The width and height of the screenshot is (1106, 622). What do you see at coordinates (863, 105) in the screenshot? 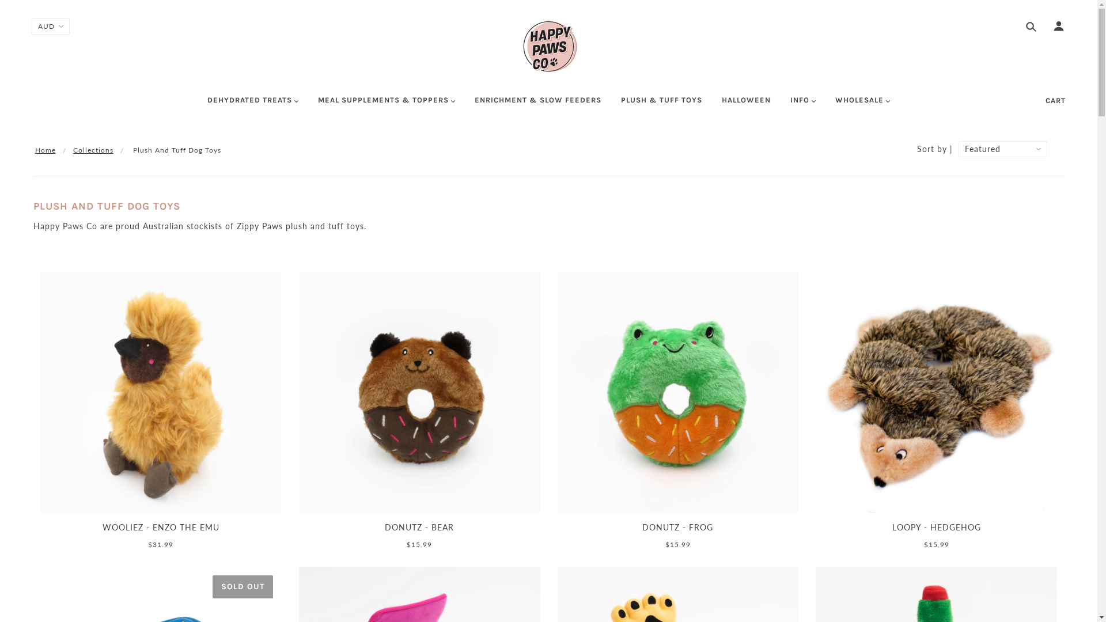
I see `WHOLESALE` at bounding box center [863, 105].